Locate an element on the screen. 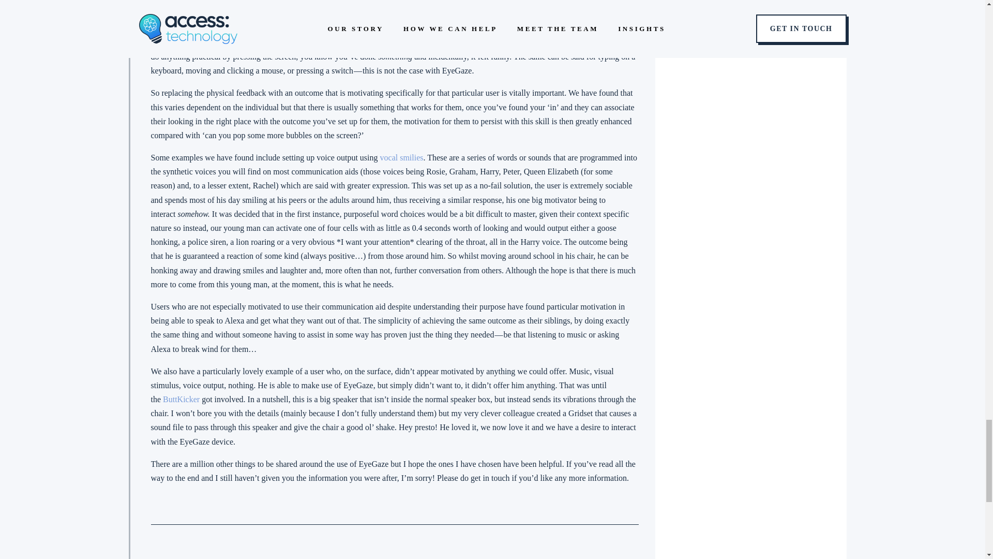  ButtKicker  is located at coordinates (182, 399).